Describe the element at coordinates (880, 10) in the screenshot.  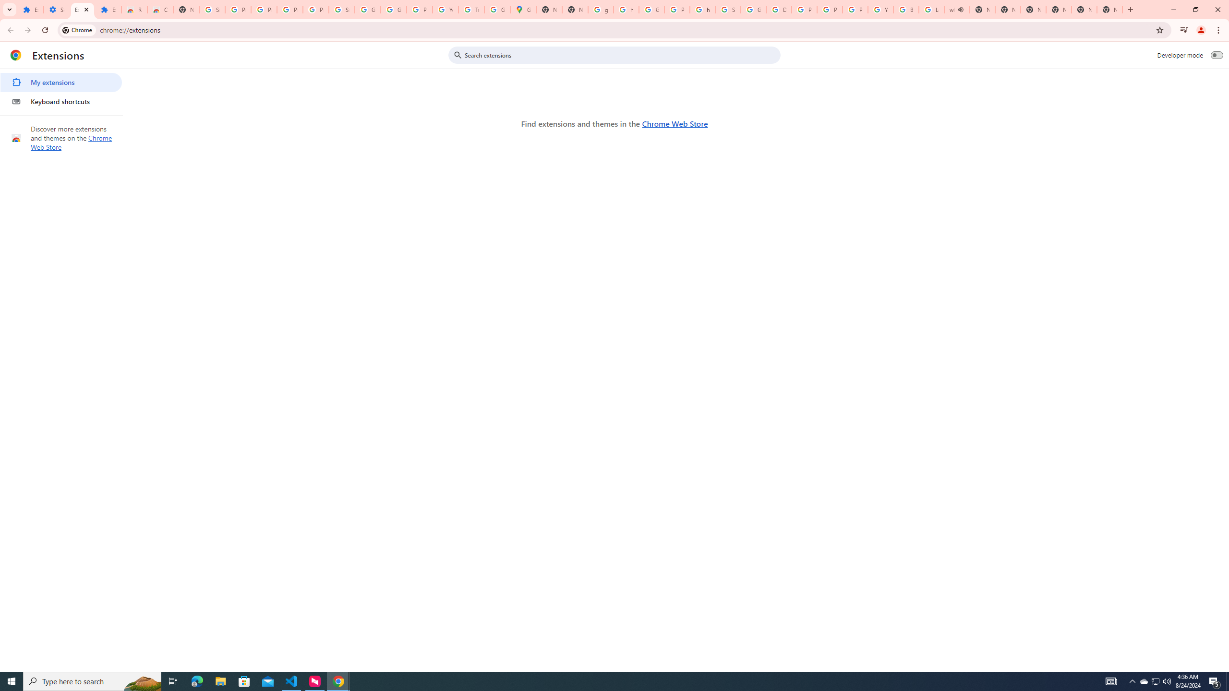
I see `YouTube` at that location.